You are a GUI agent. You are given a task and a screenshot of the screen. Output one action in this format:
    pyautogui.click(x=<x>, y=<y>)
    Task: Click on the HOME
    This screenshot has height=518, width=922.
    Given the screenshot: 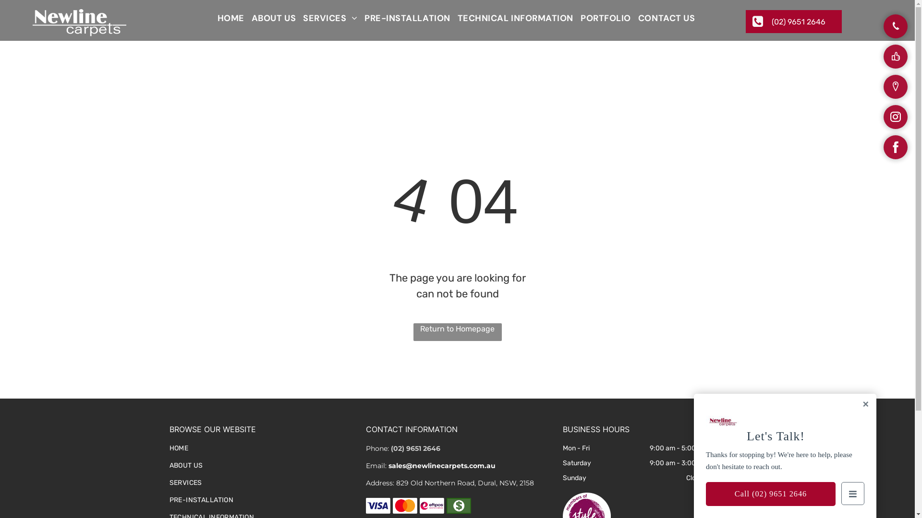 What is the action you would take?
    pyautogui.click(x=260, y=445)
    